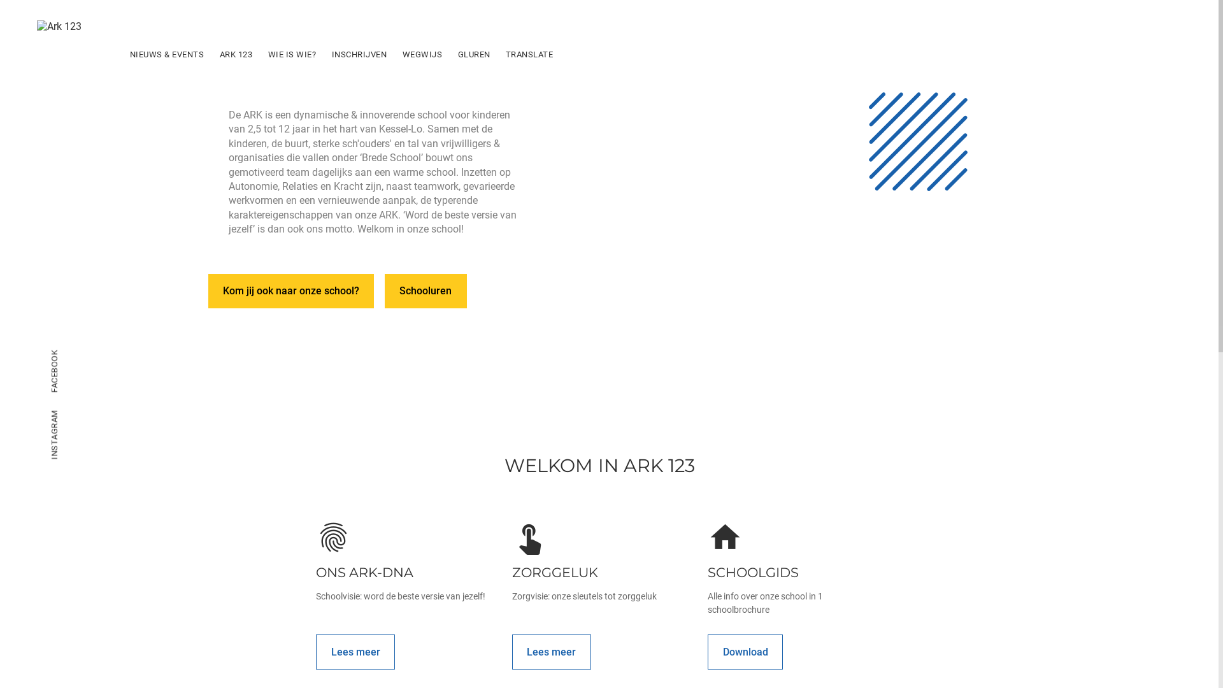 Image resolution: width=1223 pixels, height=688 pixels. What do you see at coordinates (55, 371) in the screenshot?
I see `FACEBOOK` at bounding box center [55, 371].